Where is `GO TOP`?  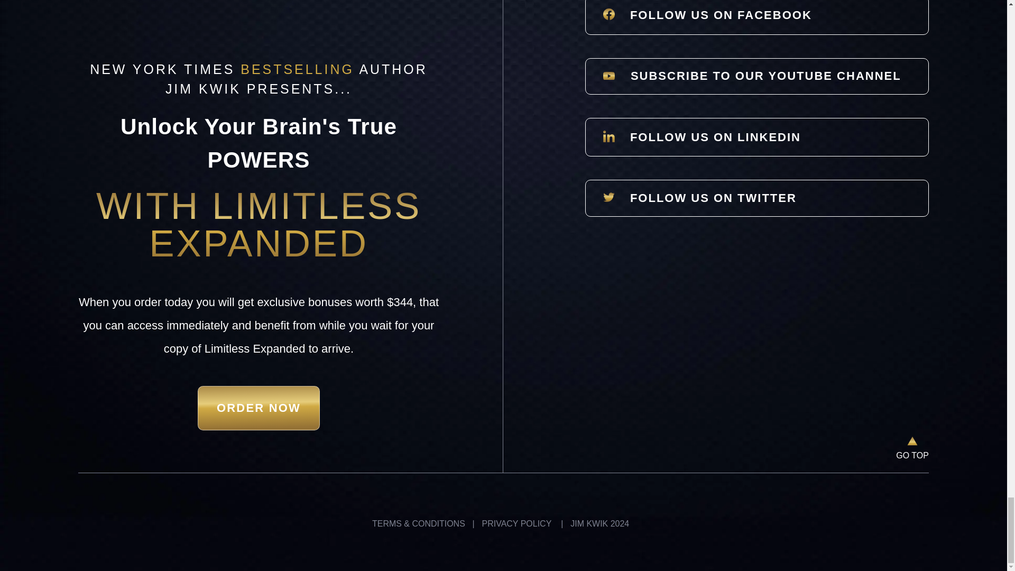
GO TOP is located at coordinates (912, 456).